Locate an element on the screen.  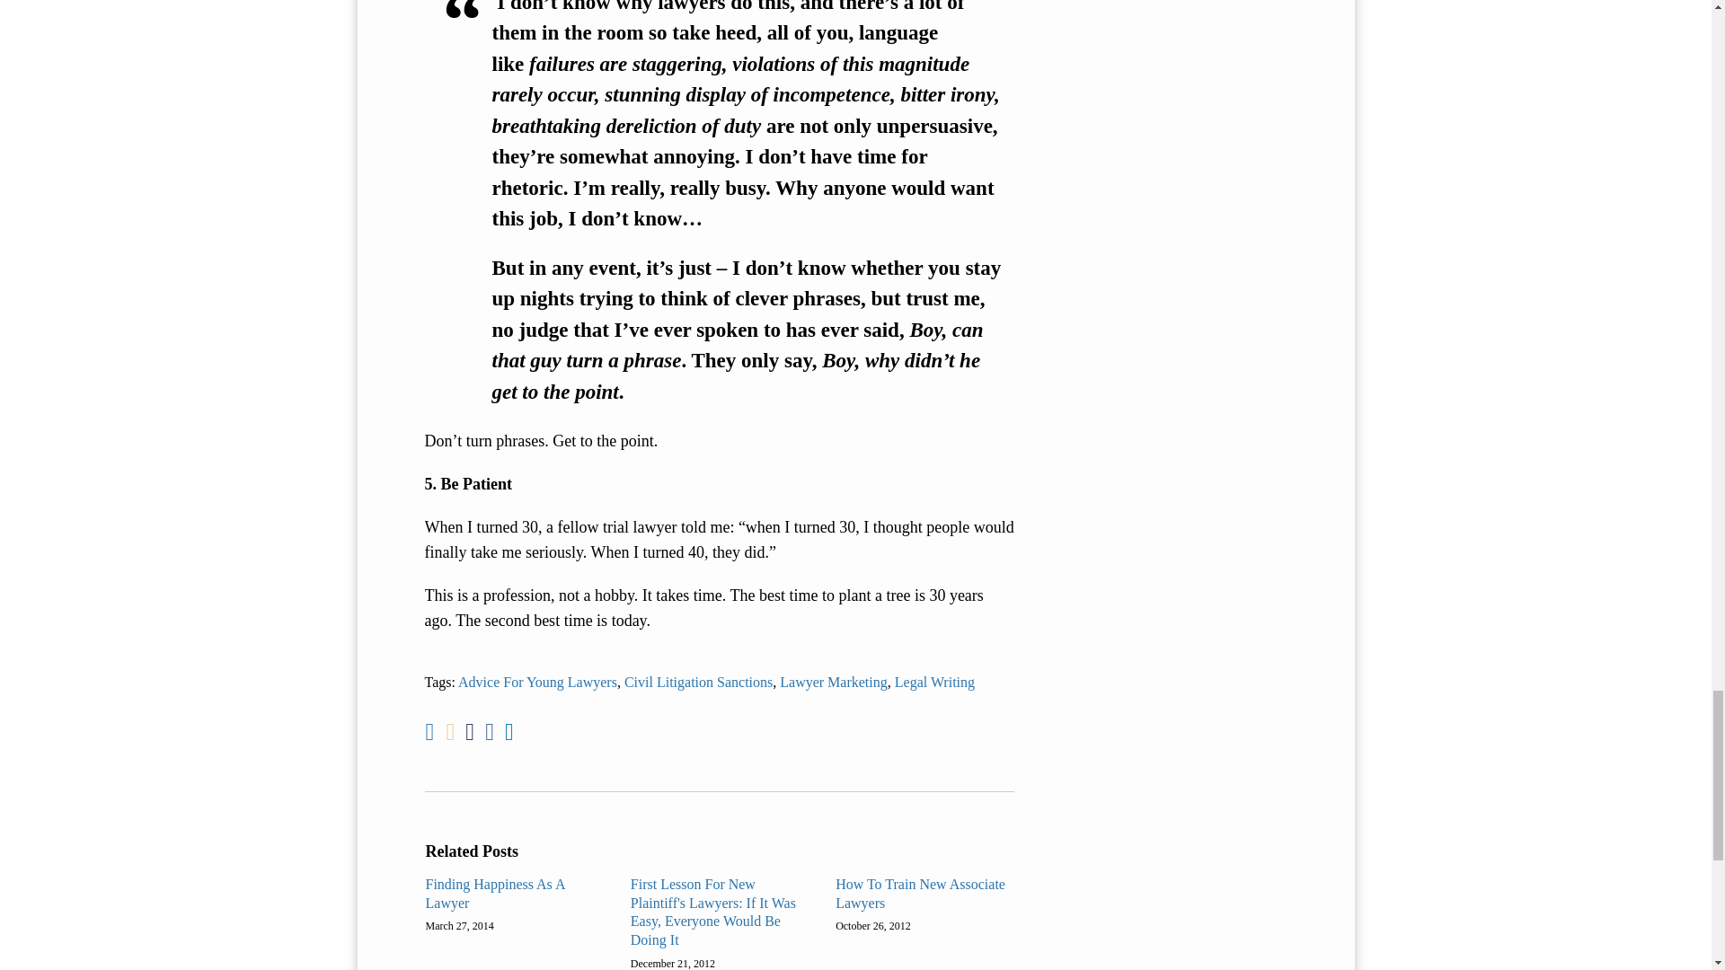
Legal Writing is located at coordinates (934, 681).